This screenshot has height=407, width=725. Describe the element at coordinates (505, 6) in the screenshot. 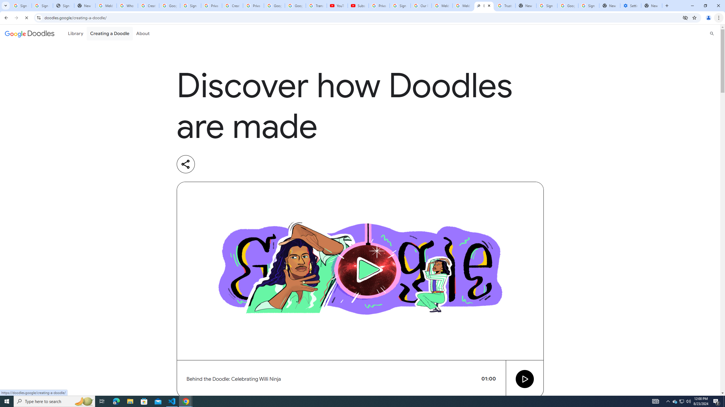

I see `Trusted Information and Content - Google Safety Center` at that location.